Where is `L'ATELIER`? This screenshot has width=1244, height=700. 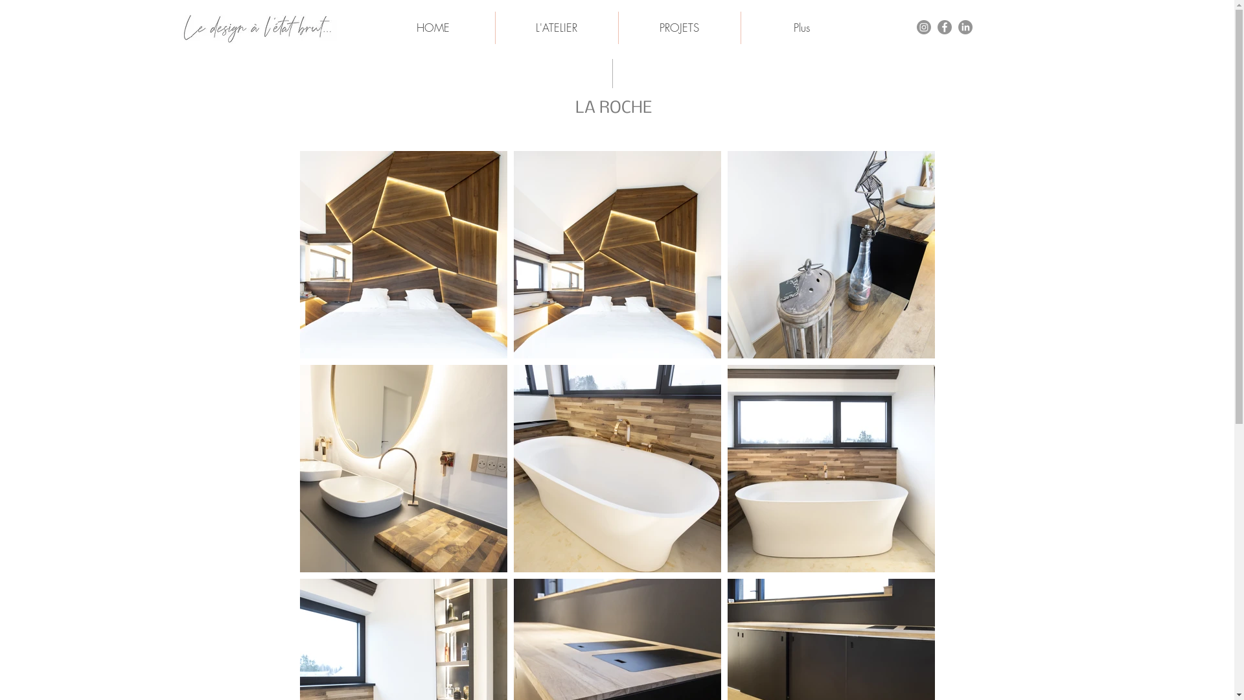 L'ATELIER is located at coordinates (556, 28).